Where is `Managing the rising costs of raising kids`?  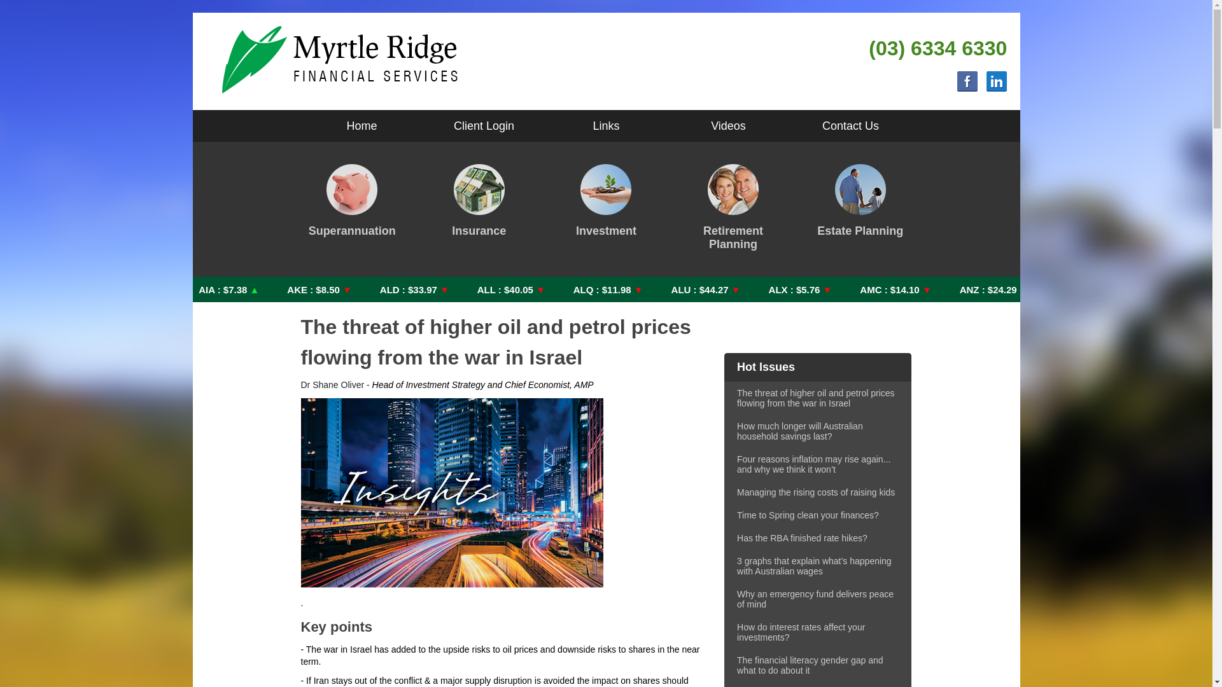 Managing the rising costs of raising kids is located at coordinates (818, 492).